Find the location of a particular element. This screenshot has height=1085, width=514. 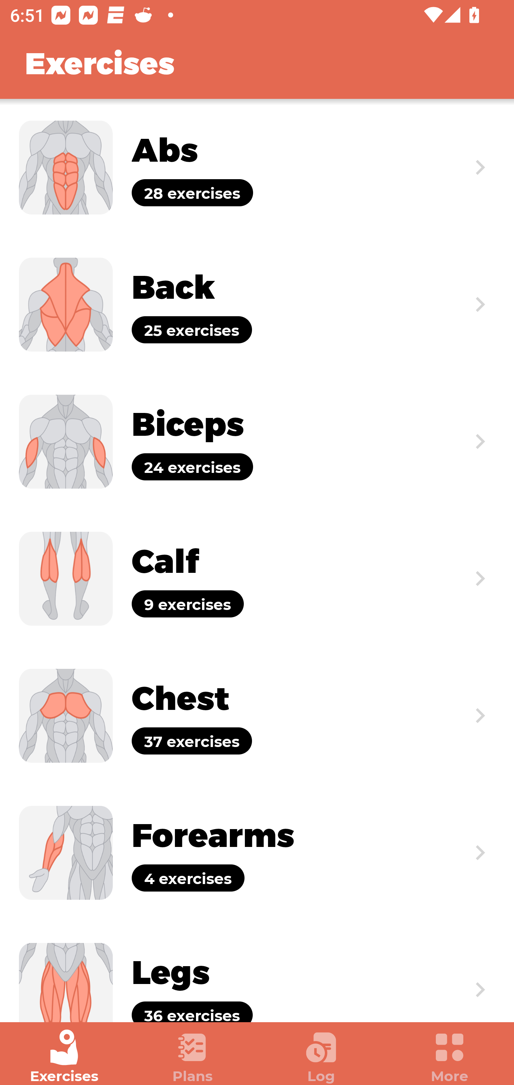

Log is located at coordinates (321, 1056).